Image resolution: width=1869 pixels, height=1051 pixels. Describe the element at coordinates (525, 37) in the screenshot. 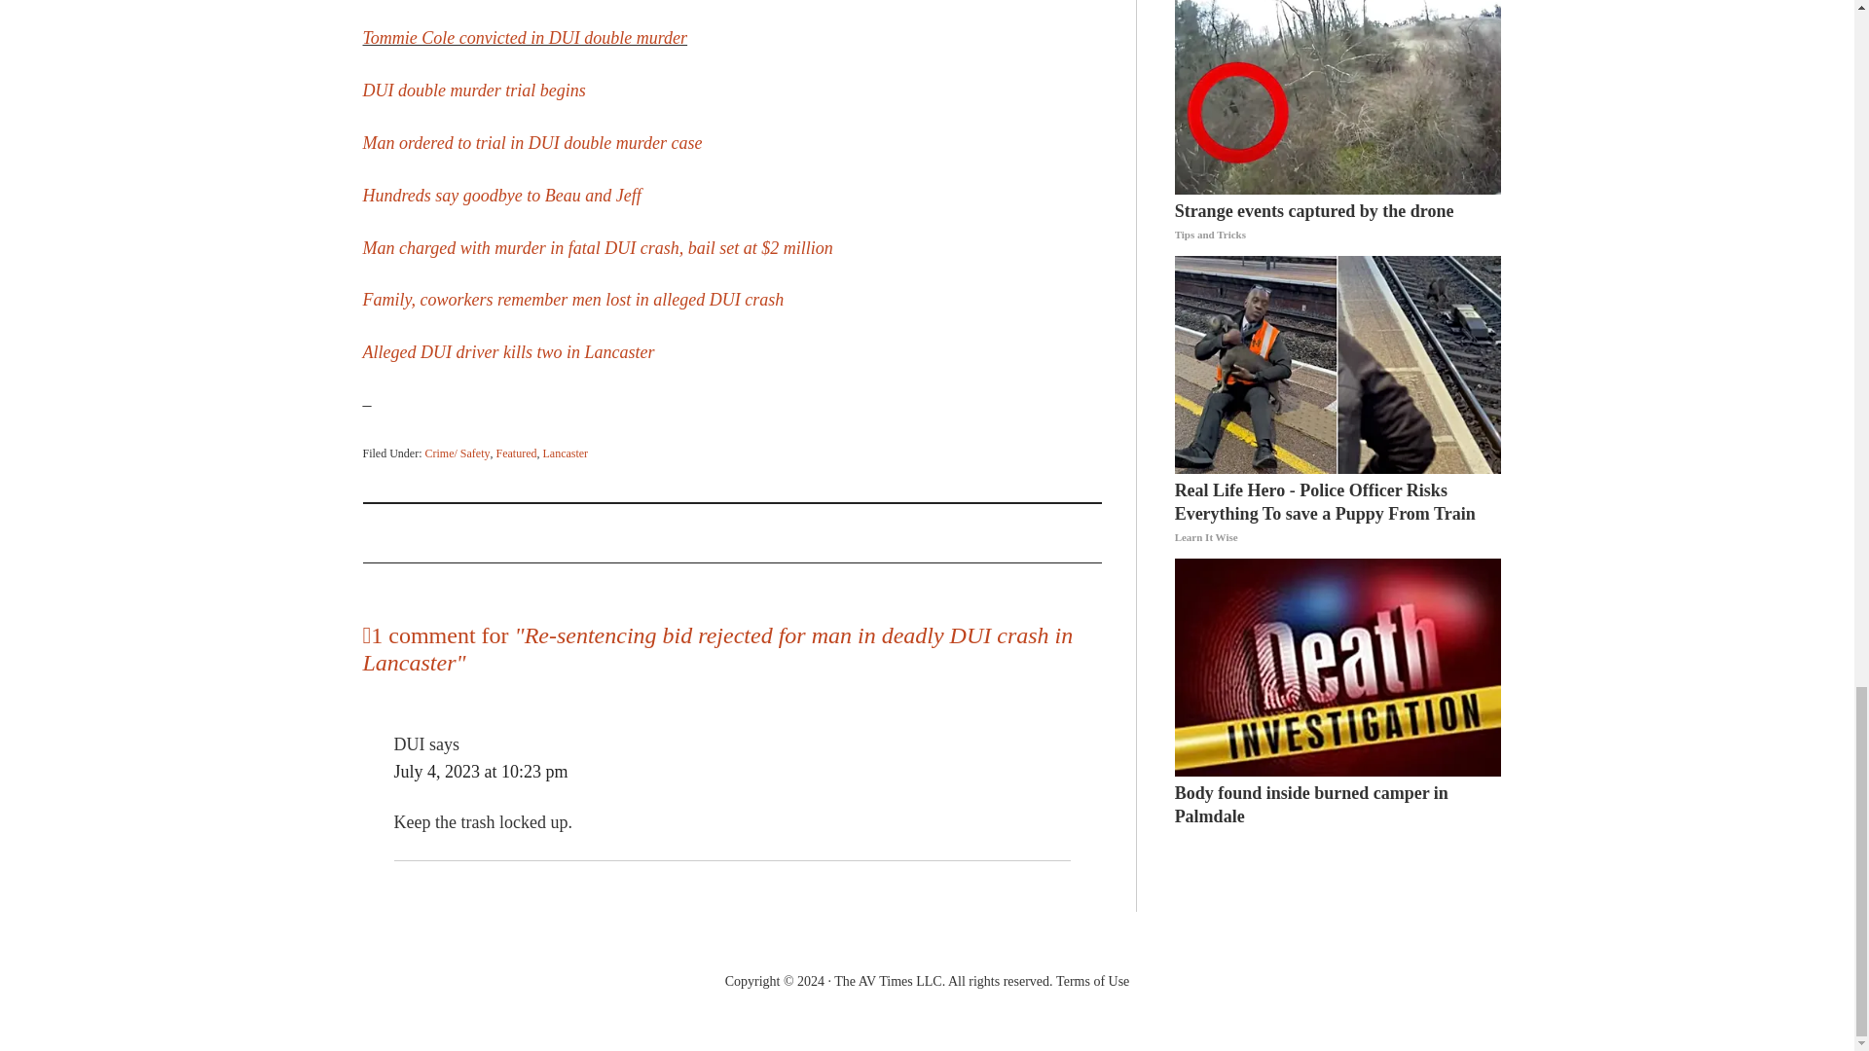

I see `Tommie Cole convicted in DUI double murder` at that location.